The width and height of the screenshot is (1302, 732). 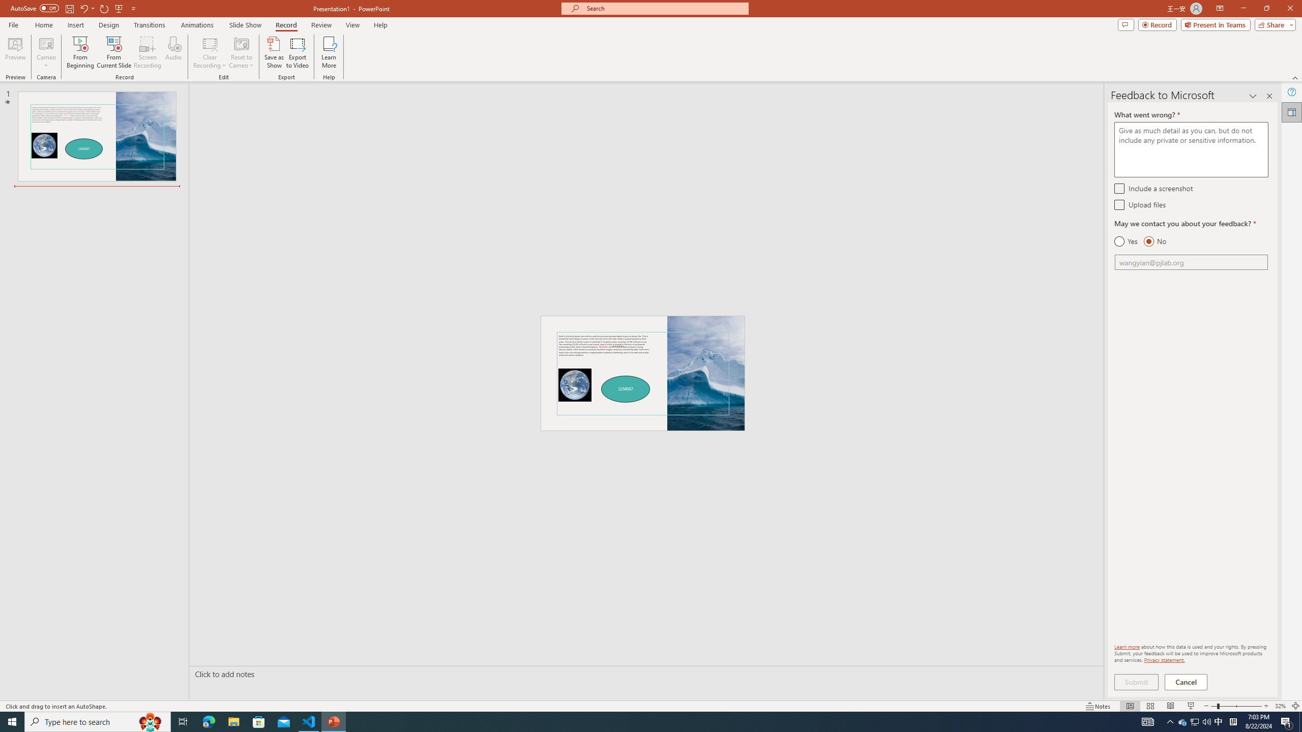 What do you see at coordinates (173, 52) in the screenshot?
I see `Audio` at bounding box center [173, 52].